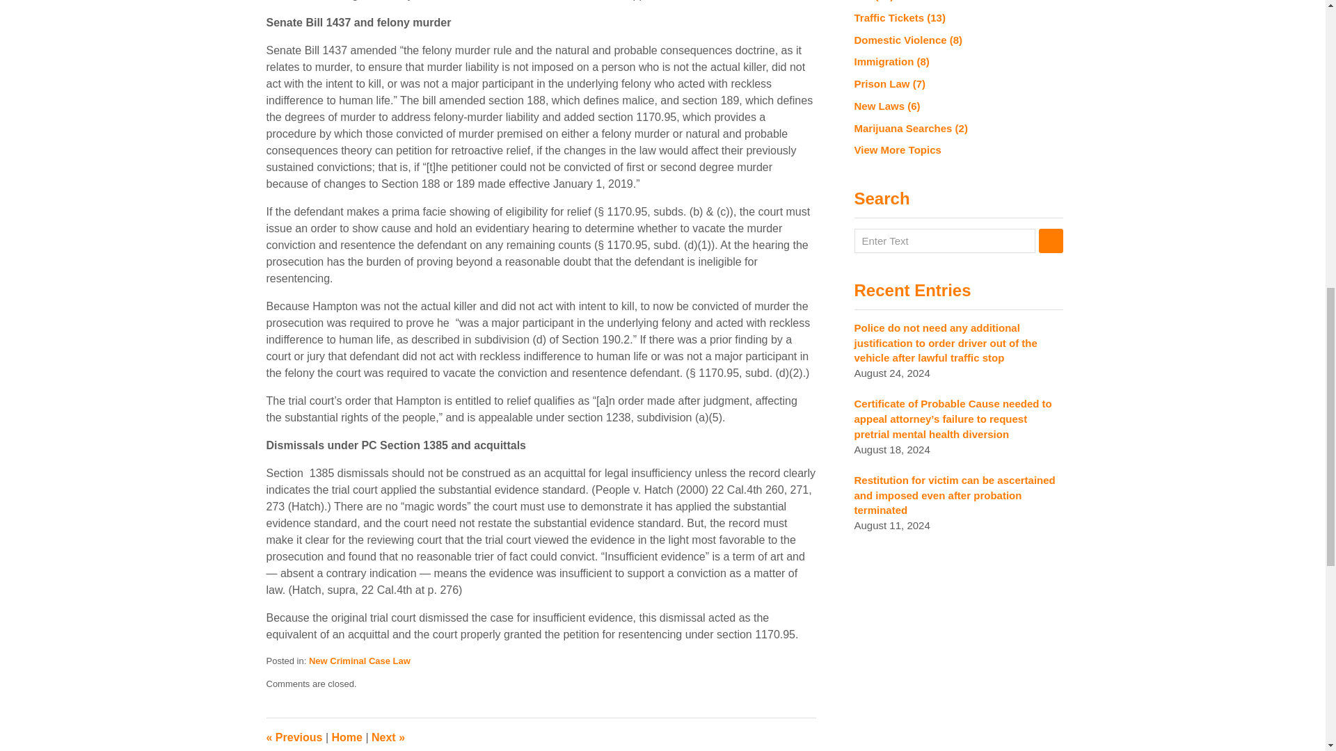 This screenshot has height=751, width=1336. Describe the element at coordinates (359, 661) in the screenshot. I see `View all posts in New Criminal Case Law` at that location.